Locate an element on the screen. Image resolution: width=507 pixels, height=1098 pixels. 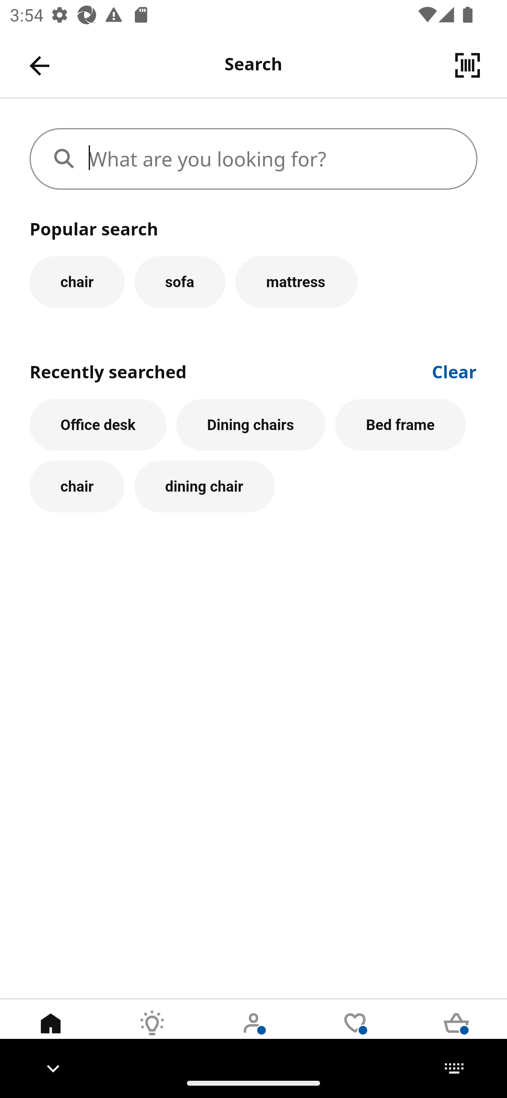
sofa is located at coordinates (180, 282).